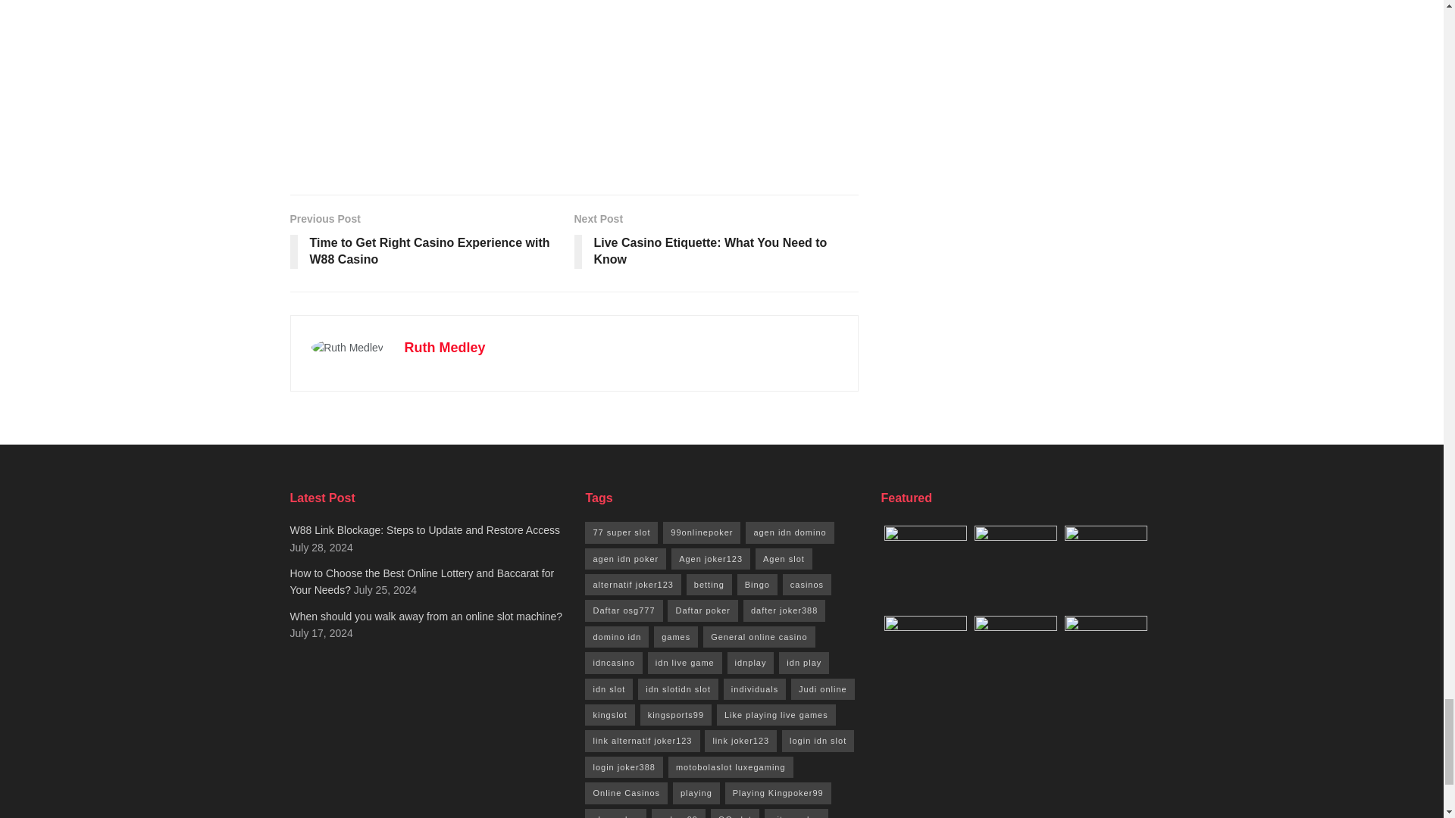 This screenshot has width=1455, height=818. Describe the element at coordinates (445, 347) in the screenshot. I see `Ruth Medley` at that location.